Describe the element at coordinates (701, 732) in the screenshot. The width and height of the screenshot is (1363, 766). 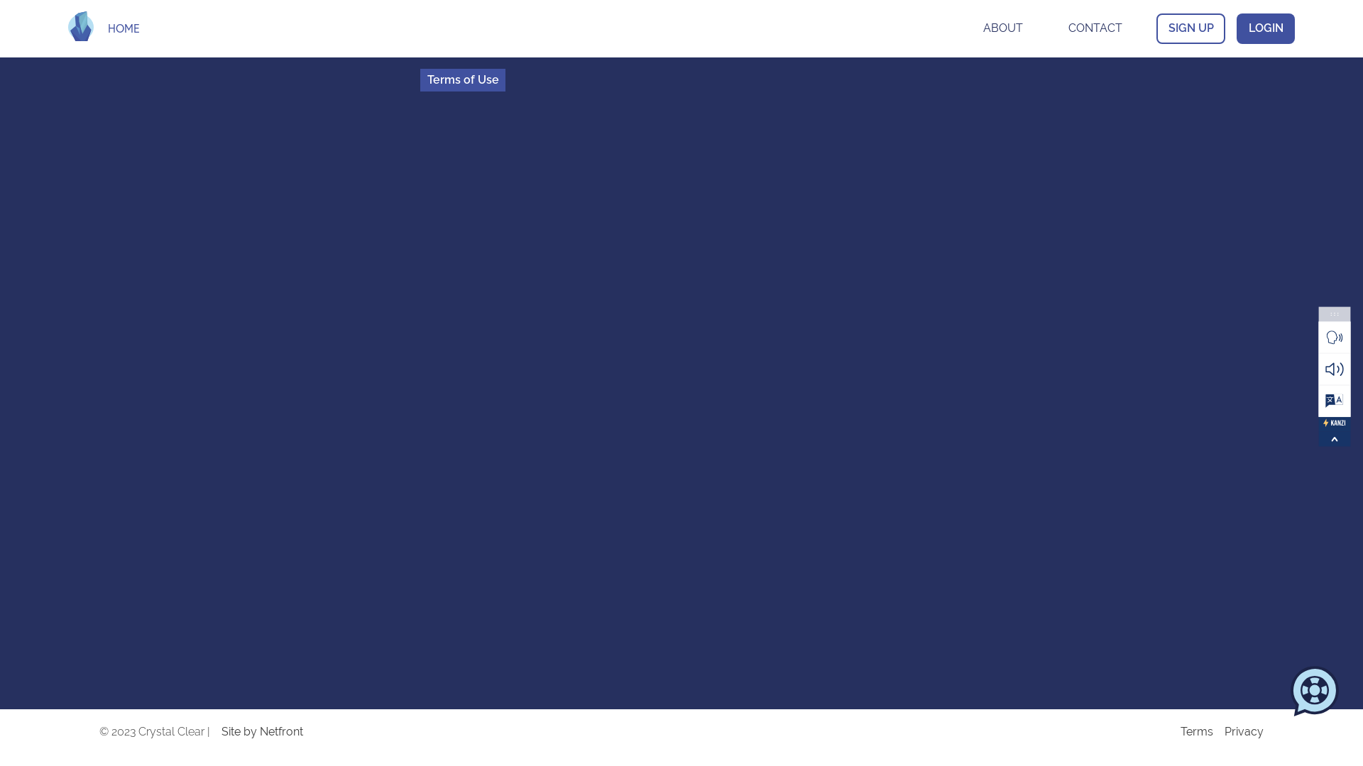
I see `Site by Netfront` at that location.